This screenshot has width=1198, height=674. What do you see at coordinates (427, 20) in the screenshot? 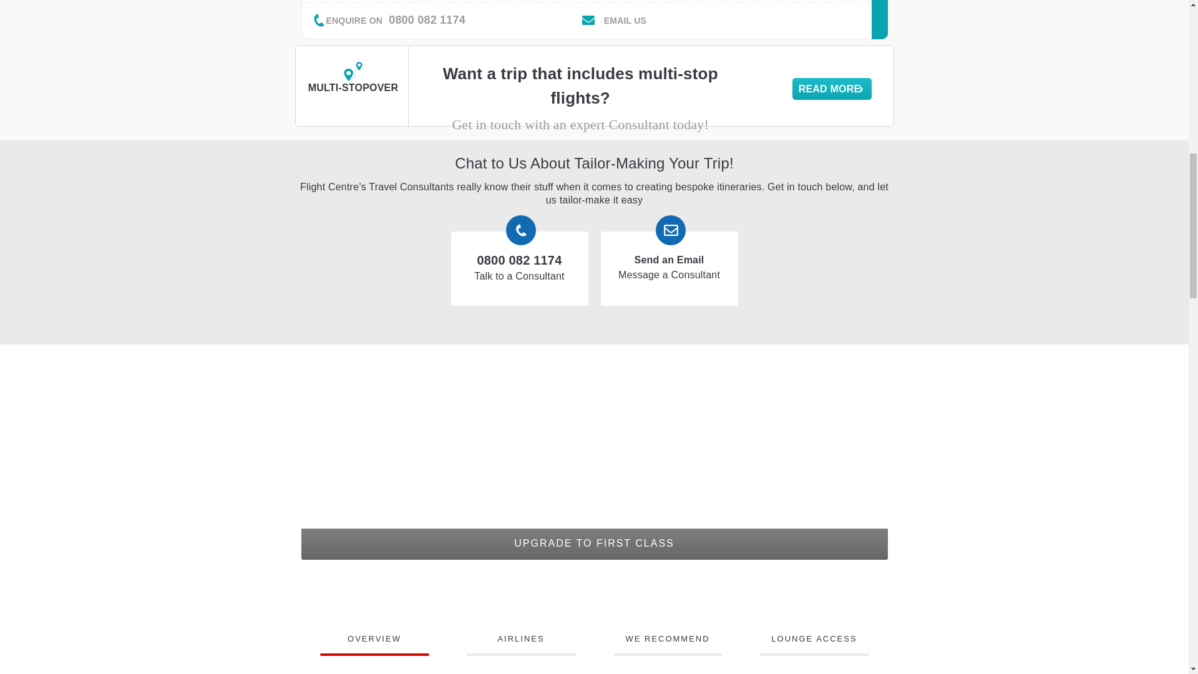
I see `0800 082 1174` at bounding box center [427, 20].